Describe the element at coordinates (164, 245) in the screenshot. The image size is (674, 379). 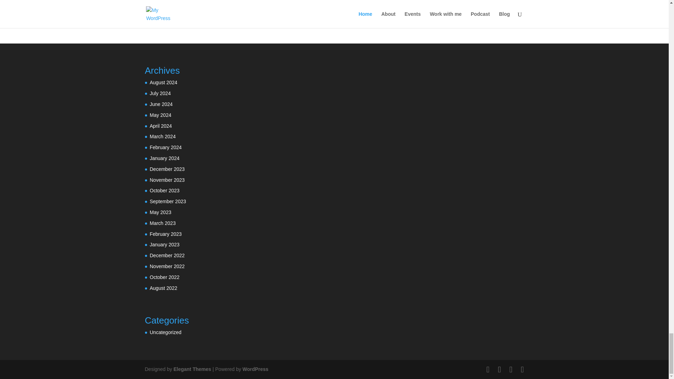
I see `January 2023` at that location.